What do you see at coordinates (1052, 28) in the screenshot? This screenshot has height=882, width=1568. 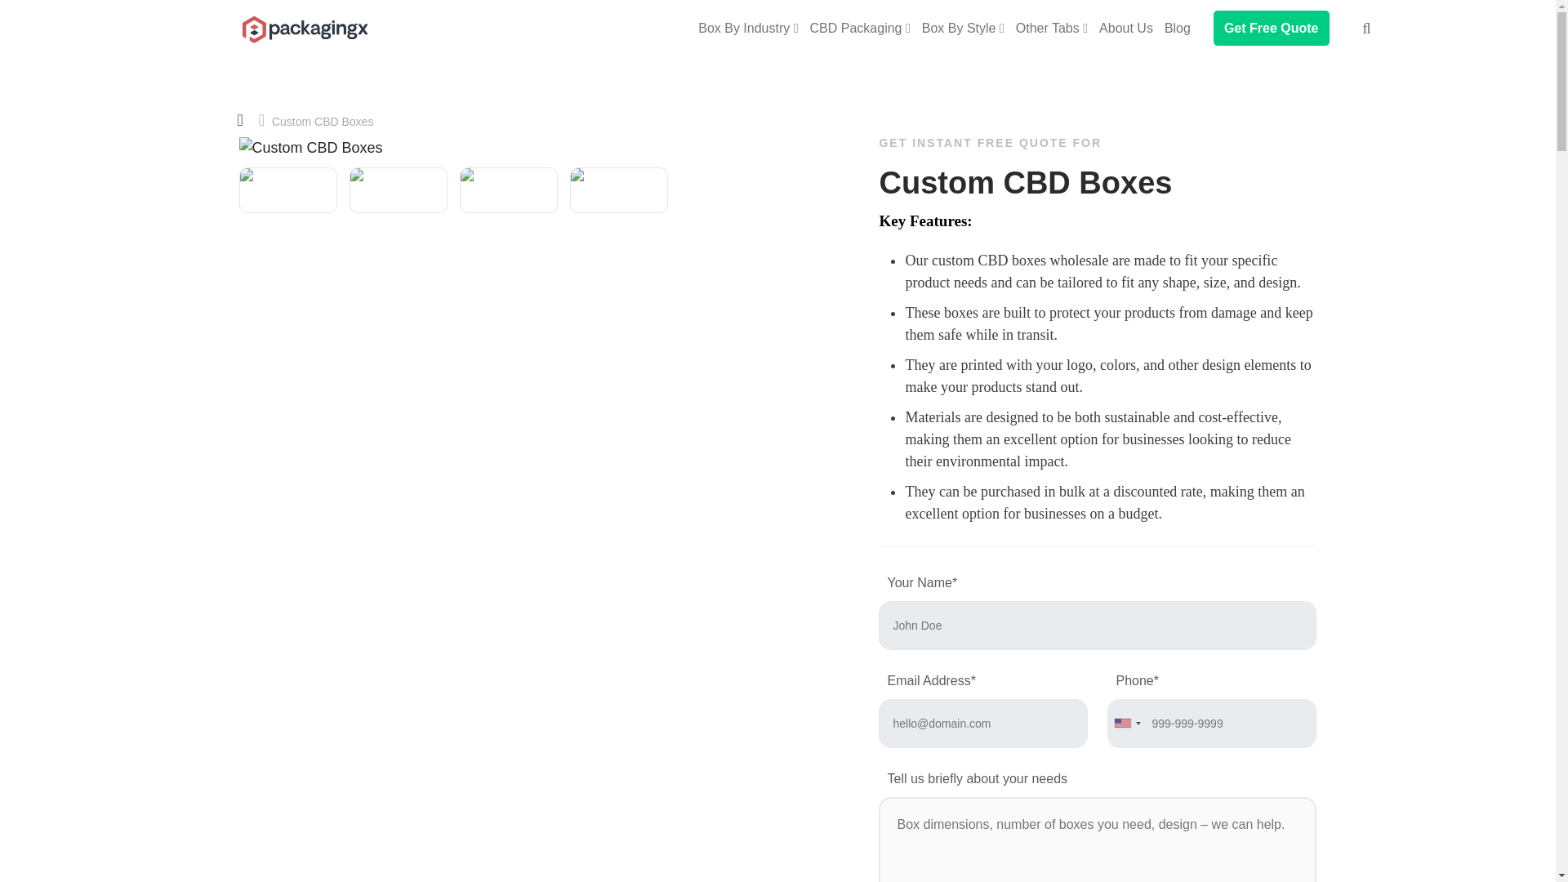 I see `Other Tabs` at bounding box center [1052, 28].